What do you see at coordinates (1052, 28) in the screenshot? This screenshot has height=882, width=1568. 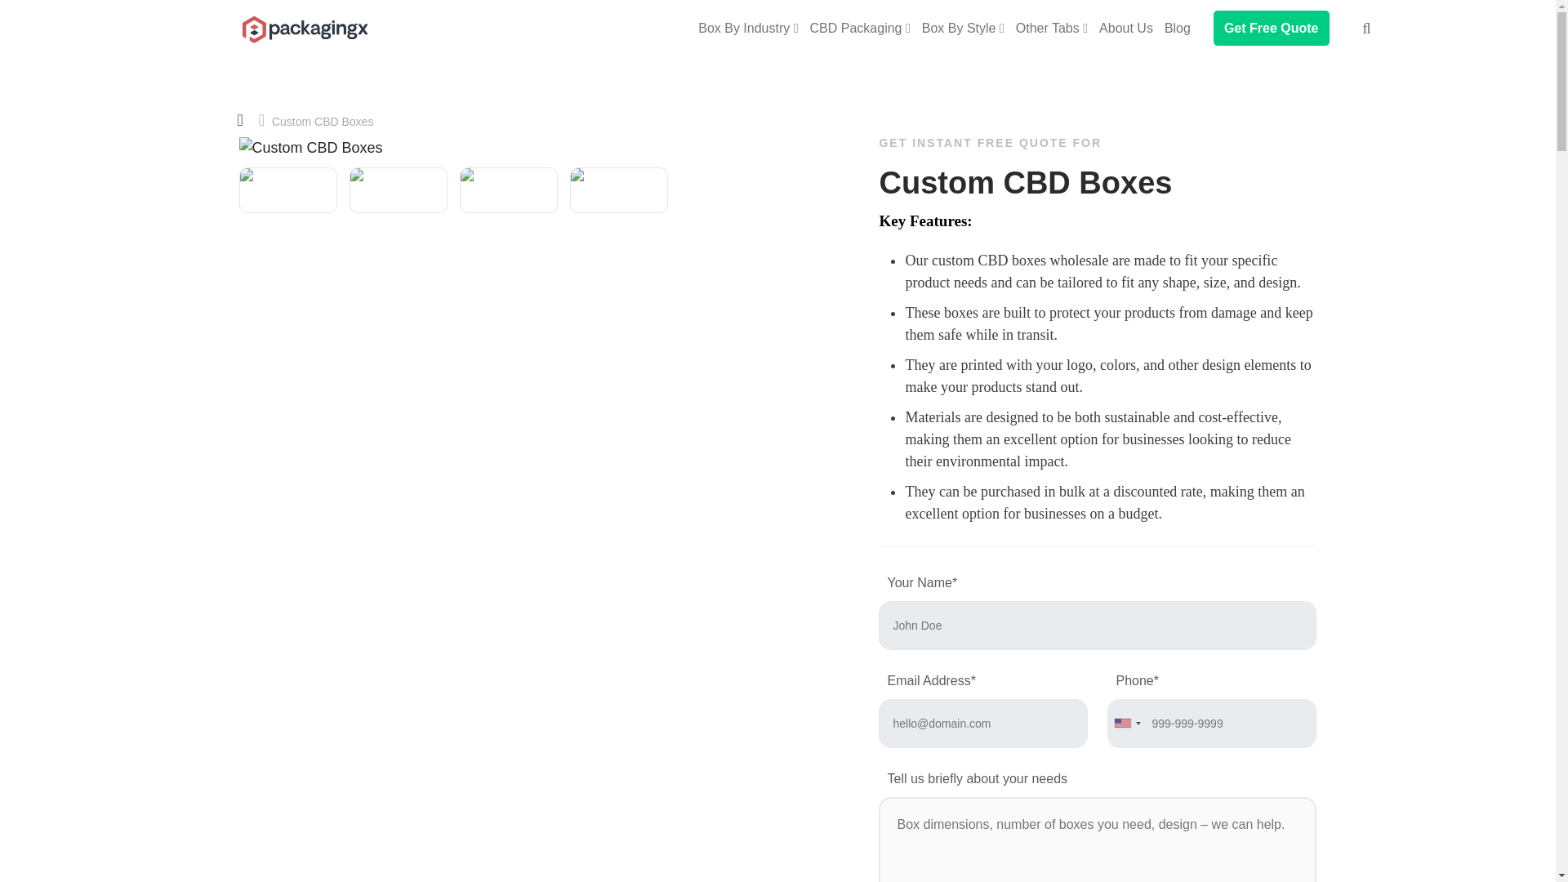 I see `Other Tabs` at bounding box center [1052, 28].